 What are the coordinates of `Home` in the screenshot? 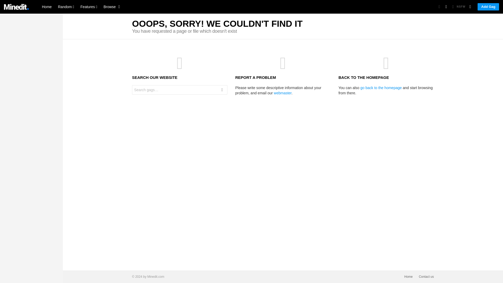 It's located at (47, 7).